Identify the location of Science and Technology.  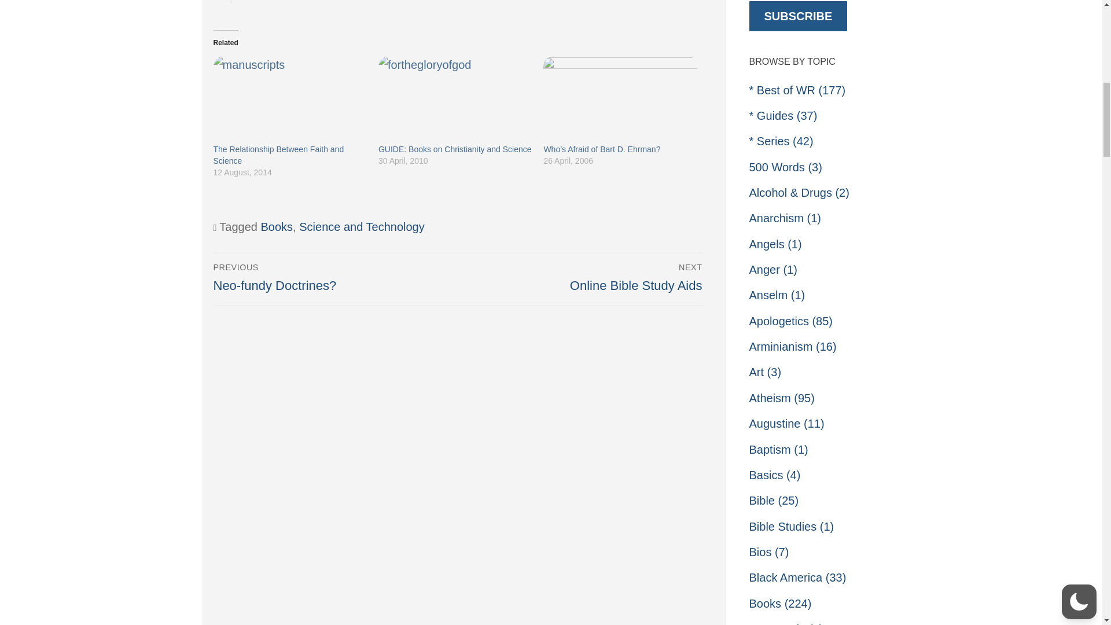
(278, 155).